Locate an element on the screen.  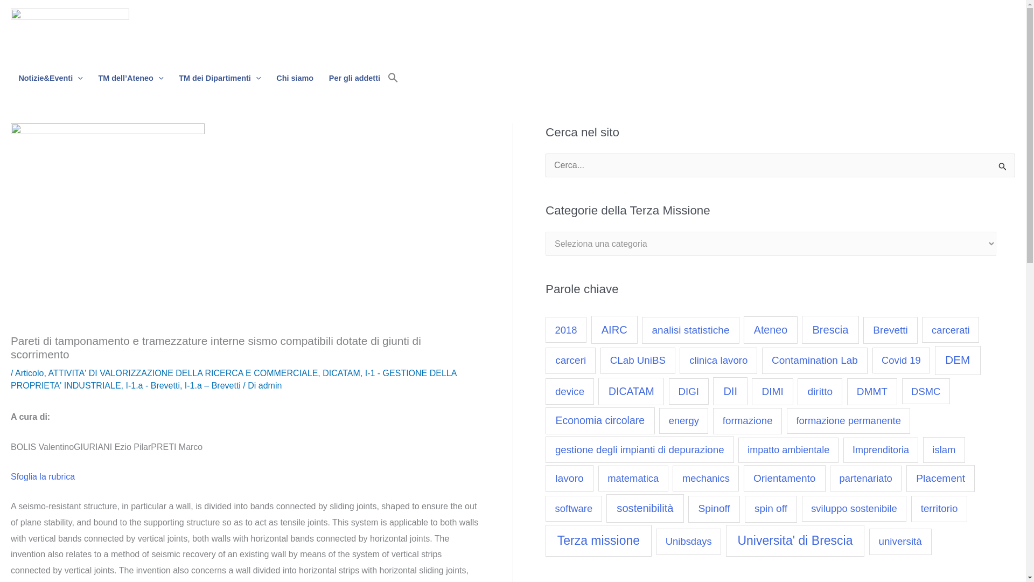
Chi siamo is located at coordinates (295, 78).